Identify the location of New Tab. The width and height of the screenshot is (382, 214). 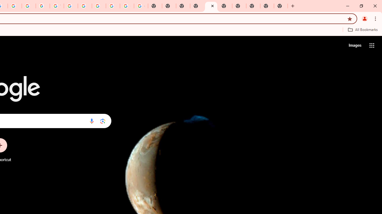
(197, 6).